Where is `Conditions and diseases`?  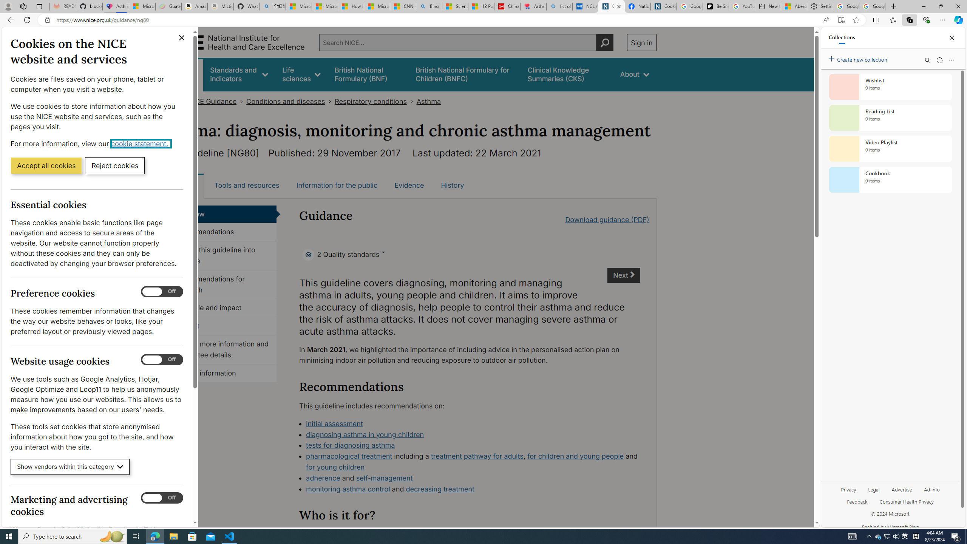 Conditions and diseases is located at coordinates (286, 101).